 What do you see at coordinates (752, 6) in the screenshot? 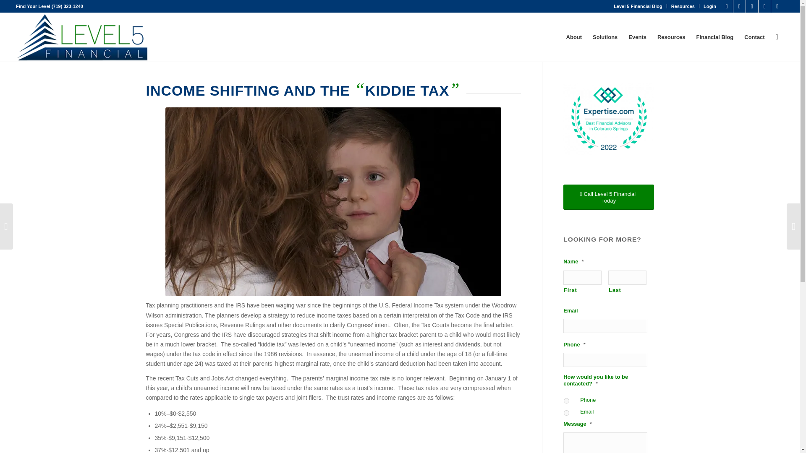
I see `Twitter` at bounding box center [752, 6].